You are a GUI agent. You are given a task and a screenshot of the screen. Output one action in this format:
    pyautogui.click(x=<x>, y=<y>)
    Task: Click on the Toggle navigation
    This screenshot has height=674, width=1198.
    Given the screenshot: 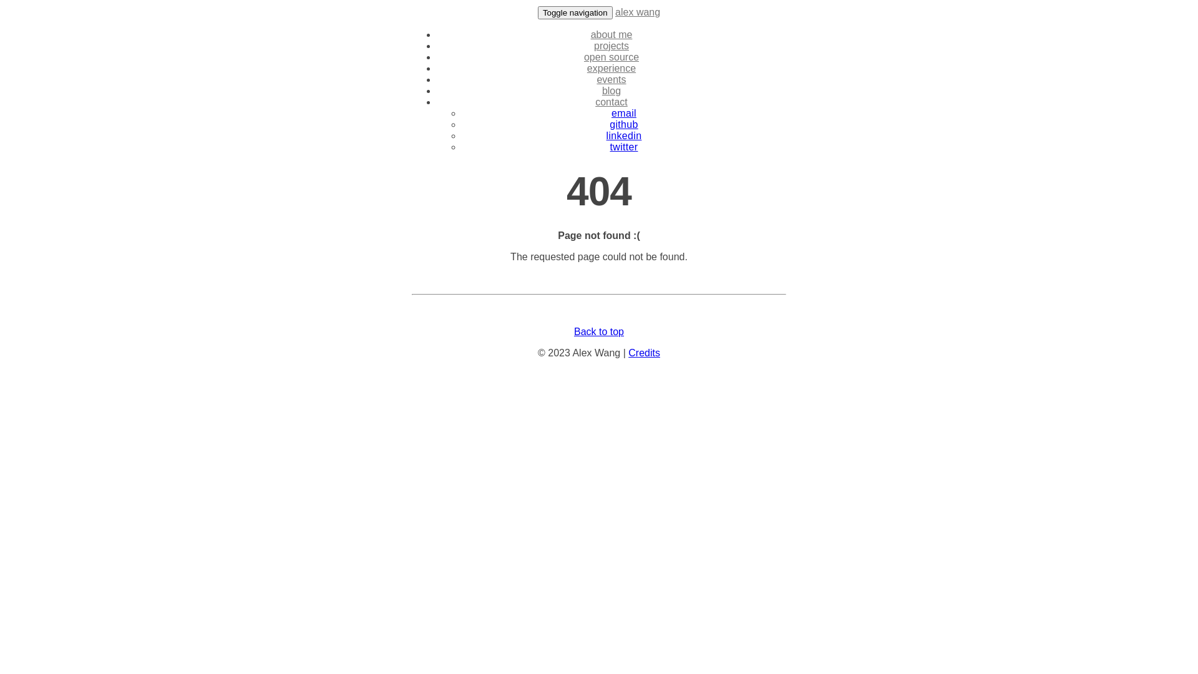 What is the action you would take?
    pyautogui.click(x=575, y=12)
    